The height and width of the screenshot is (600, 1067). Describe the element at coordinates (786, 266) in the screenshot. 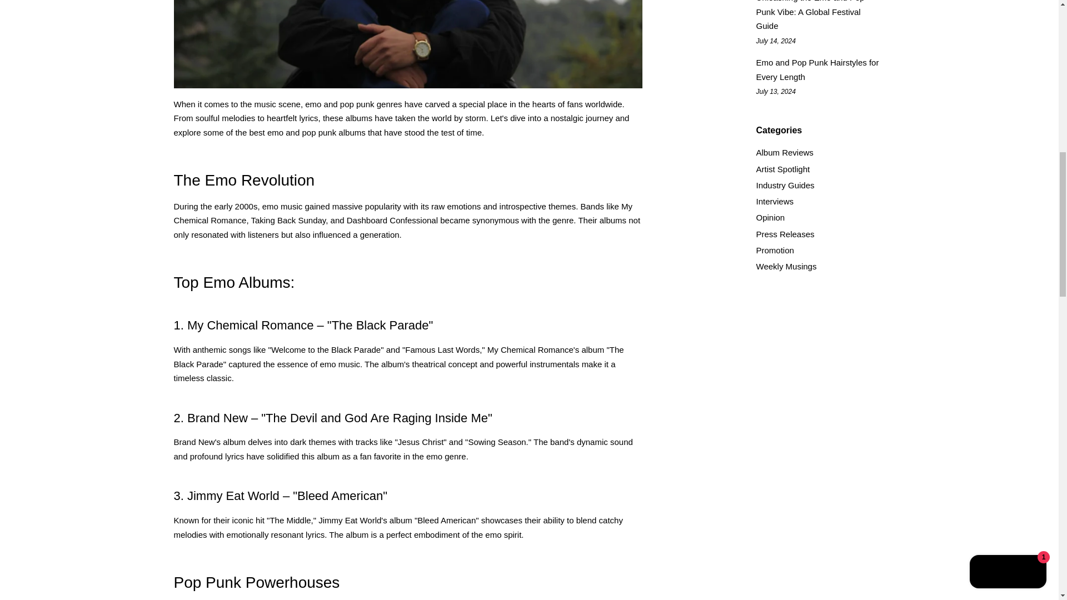

I see `Show articles tagged Weekly Musings` at that location.